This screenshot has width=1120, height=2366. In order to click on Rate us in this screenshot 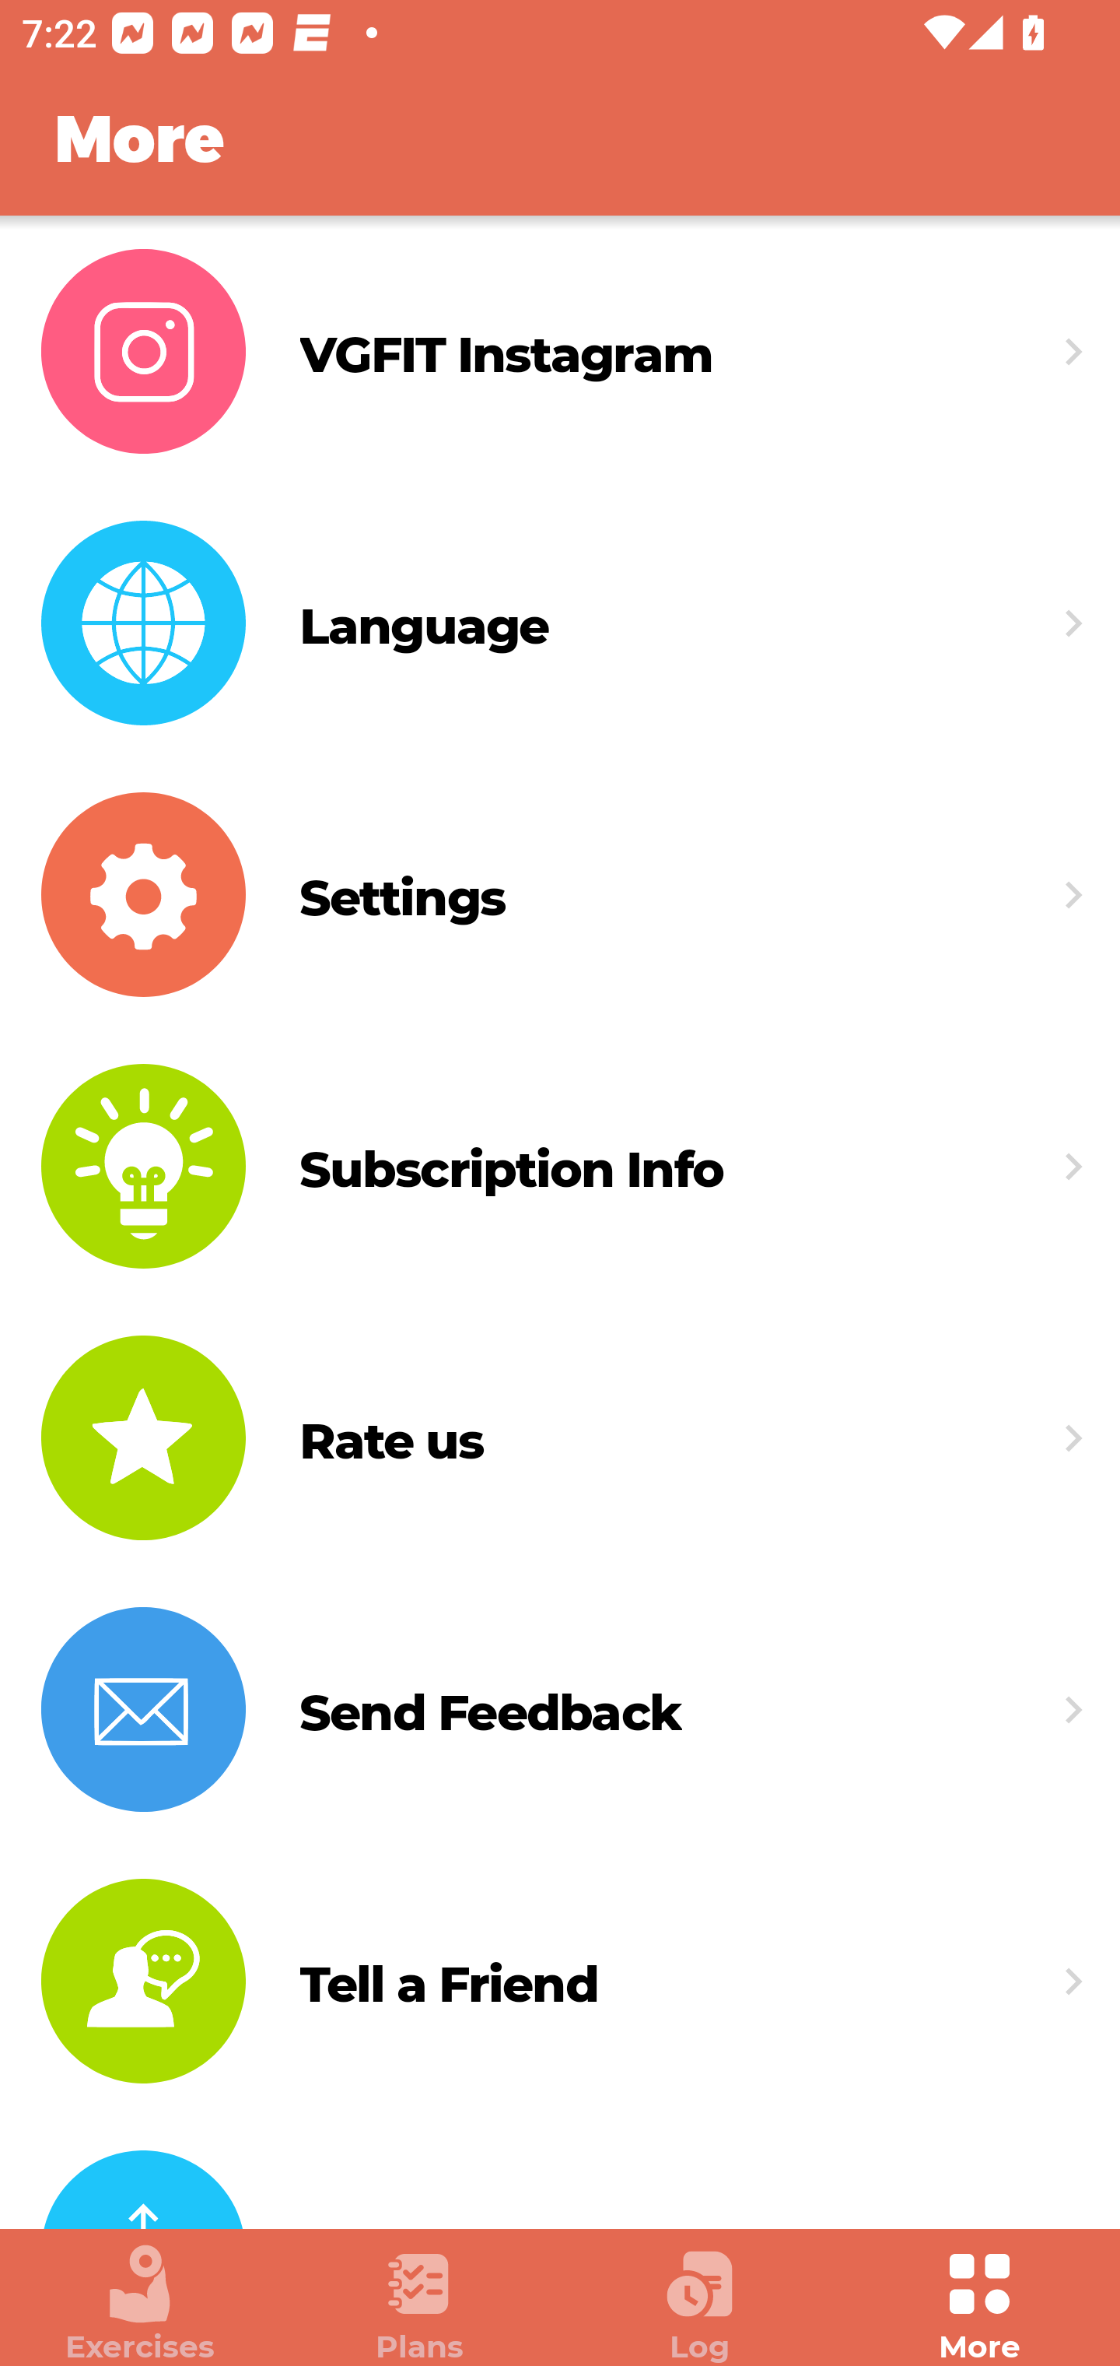, I will do `click(560, 1437)`.